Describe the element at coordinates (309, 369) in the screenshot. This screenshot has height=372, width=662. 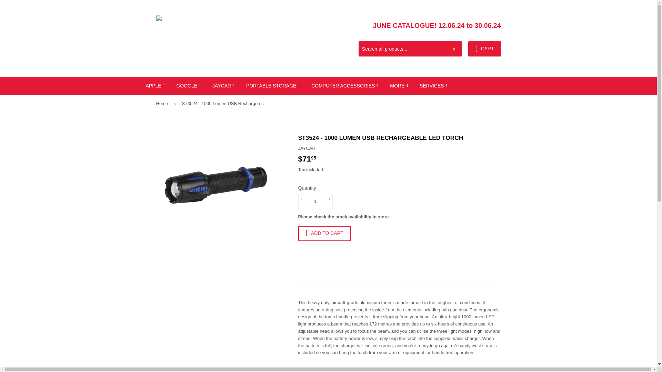
I see `Share on Facebook` at that location.